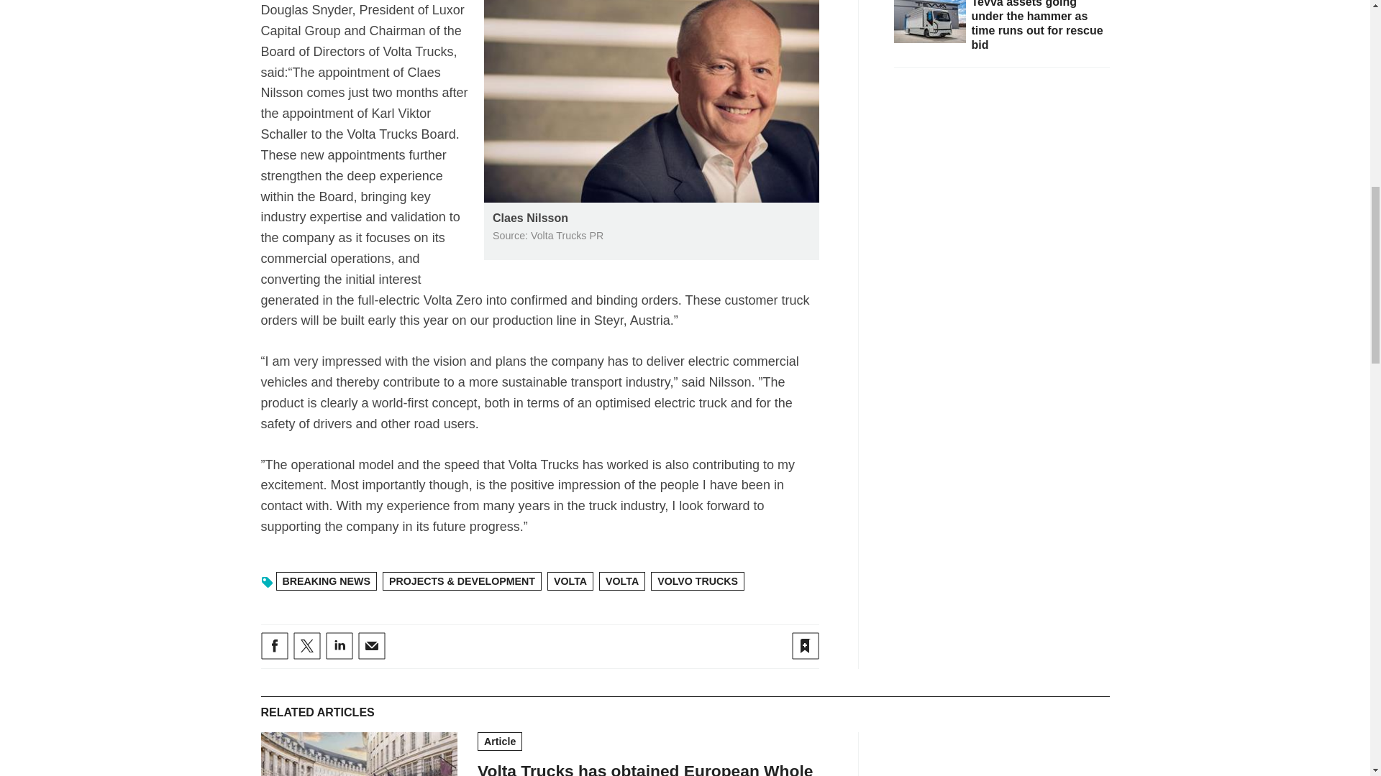  What do you see at coordinates (338, 646) in the screenshot?
I see `Share this on Linked in` at bounding box center [338, 646].